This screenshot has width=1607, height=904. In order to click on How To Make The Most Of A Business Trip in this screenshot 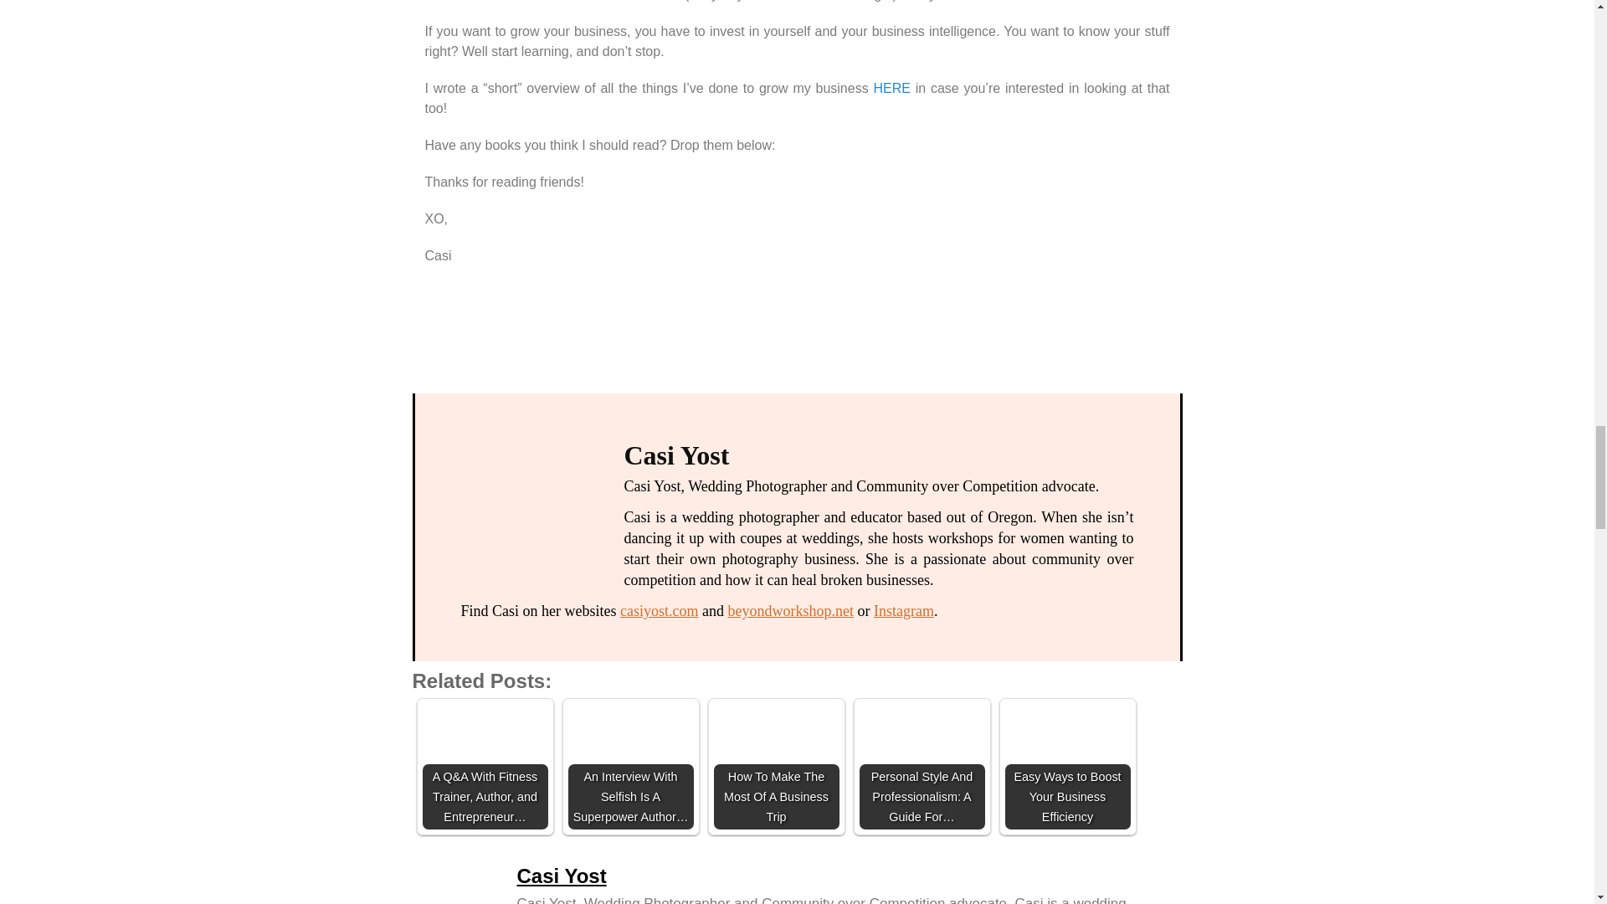, I will do `click(776, 767)`.